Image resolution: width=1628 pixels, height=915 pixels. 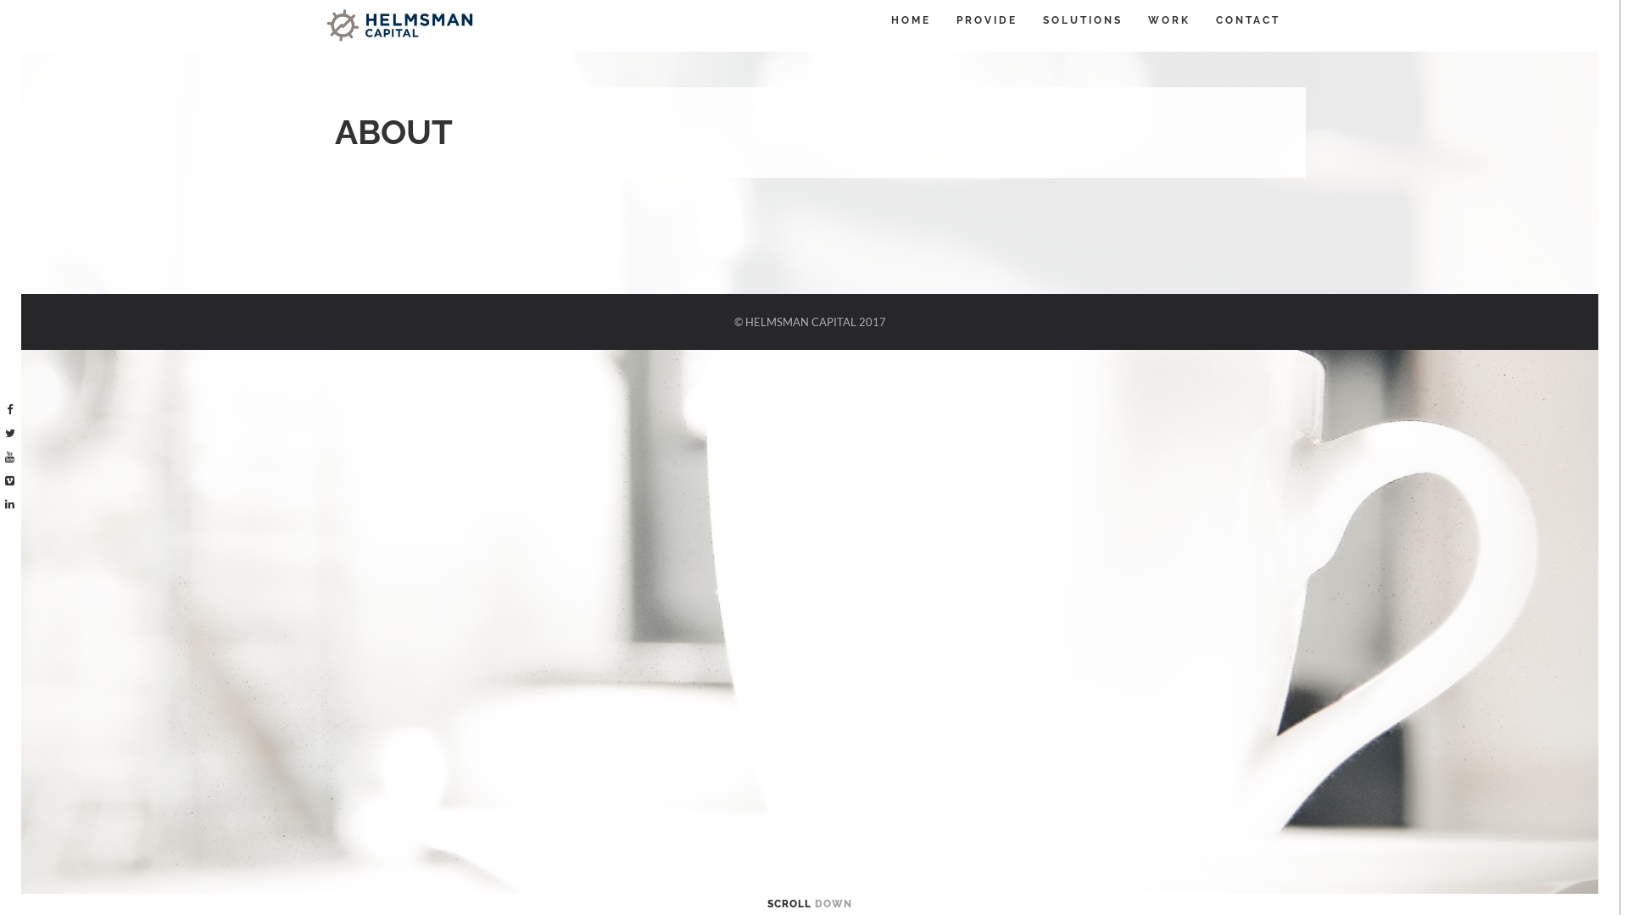 What do you see at coordinates (1169, 20) in the screenshot?
I see `WORK` at bounding box center [1169, 20].